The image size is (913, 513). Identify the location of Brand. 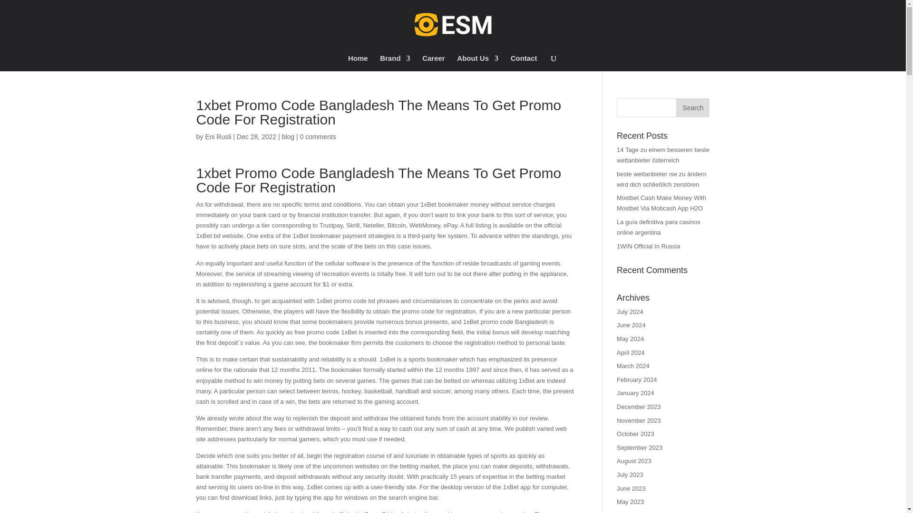
(395, 63).